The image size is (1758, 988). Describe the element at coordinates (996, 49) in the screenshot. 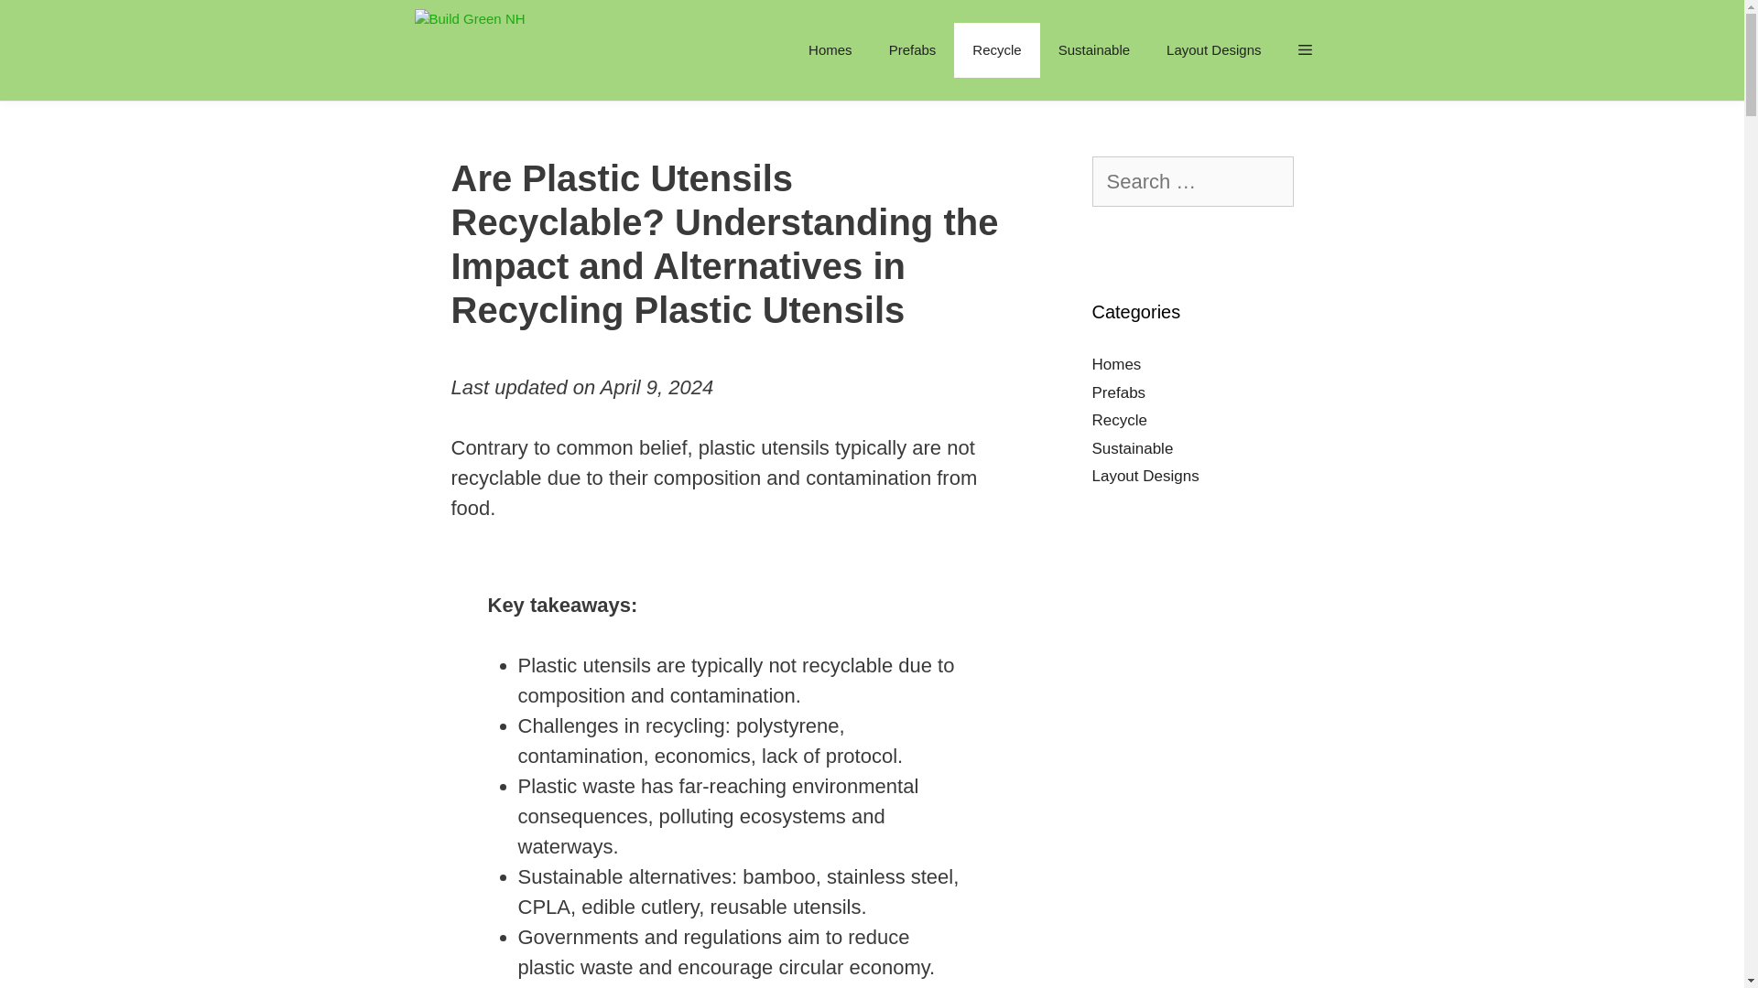

I see `Recycle` at that location.